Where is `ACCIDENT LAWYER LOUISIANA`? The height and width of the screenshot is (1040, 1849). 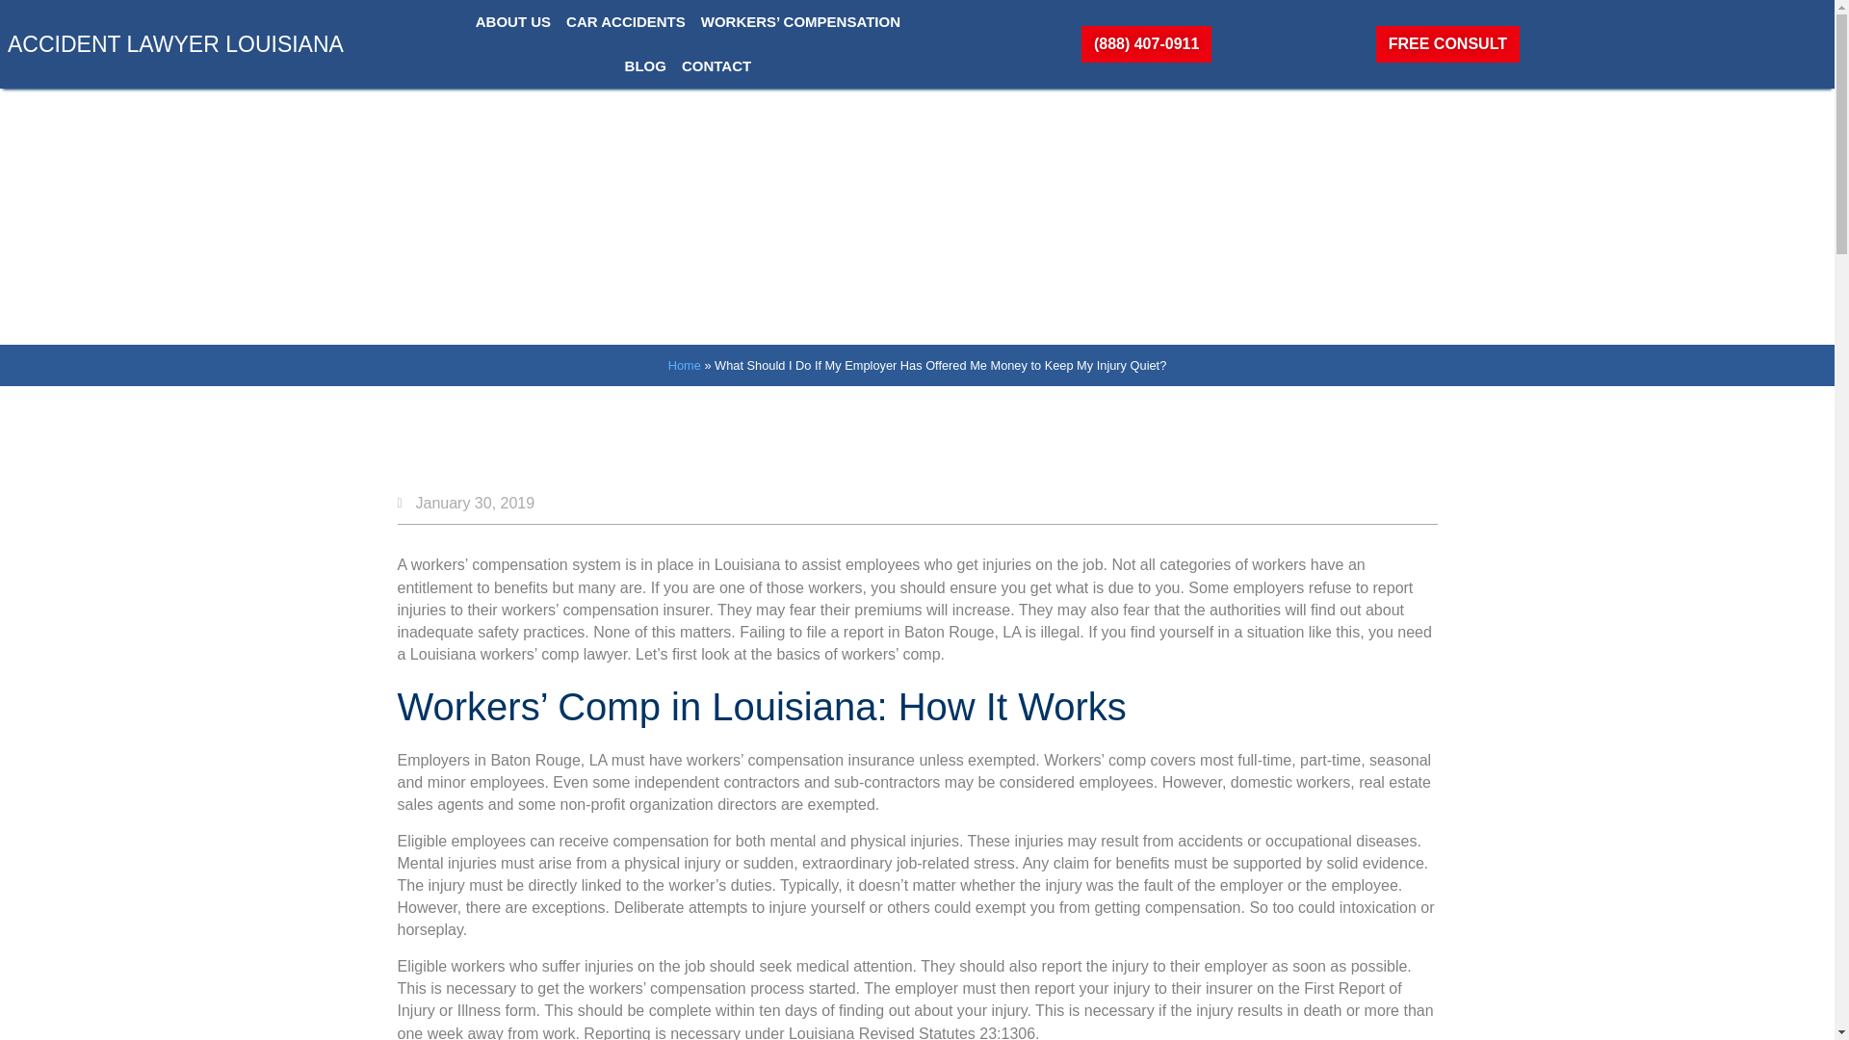
ACCIDENT LAWYER LOUISIANA is located at coordinates (175, 44).